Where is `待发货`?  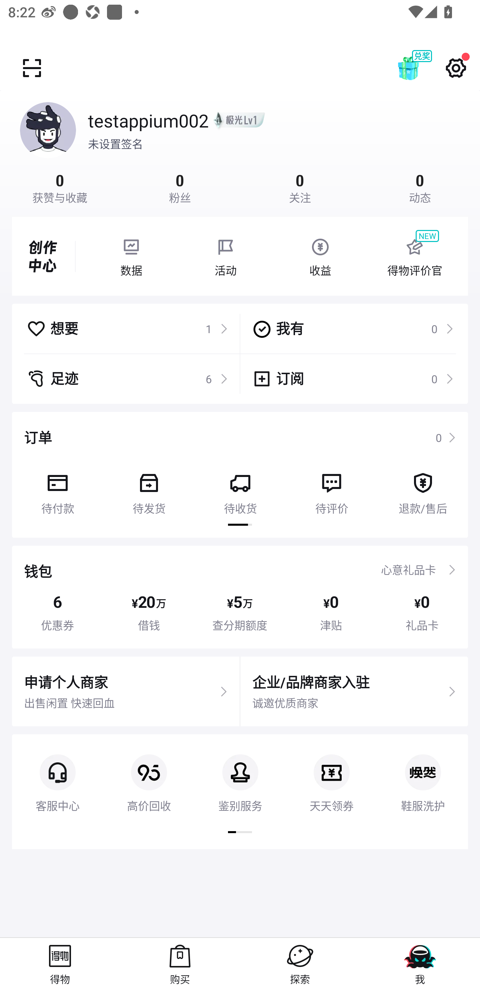 待发货 is located at coordinates (149, 489).